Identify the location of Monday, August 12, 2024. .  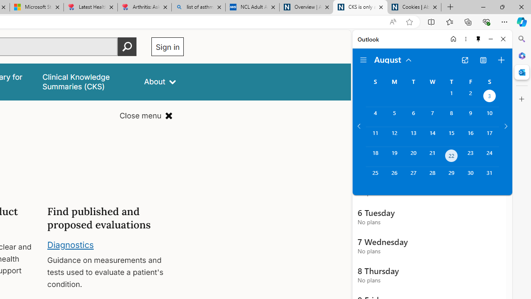
(394, 137).